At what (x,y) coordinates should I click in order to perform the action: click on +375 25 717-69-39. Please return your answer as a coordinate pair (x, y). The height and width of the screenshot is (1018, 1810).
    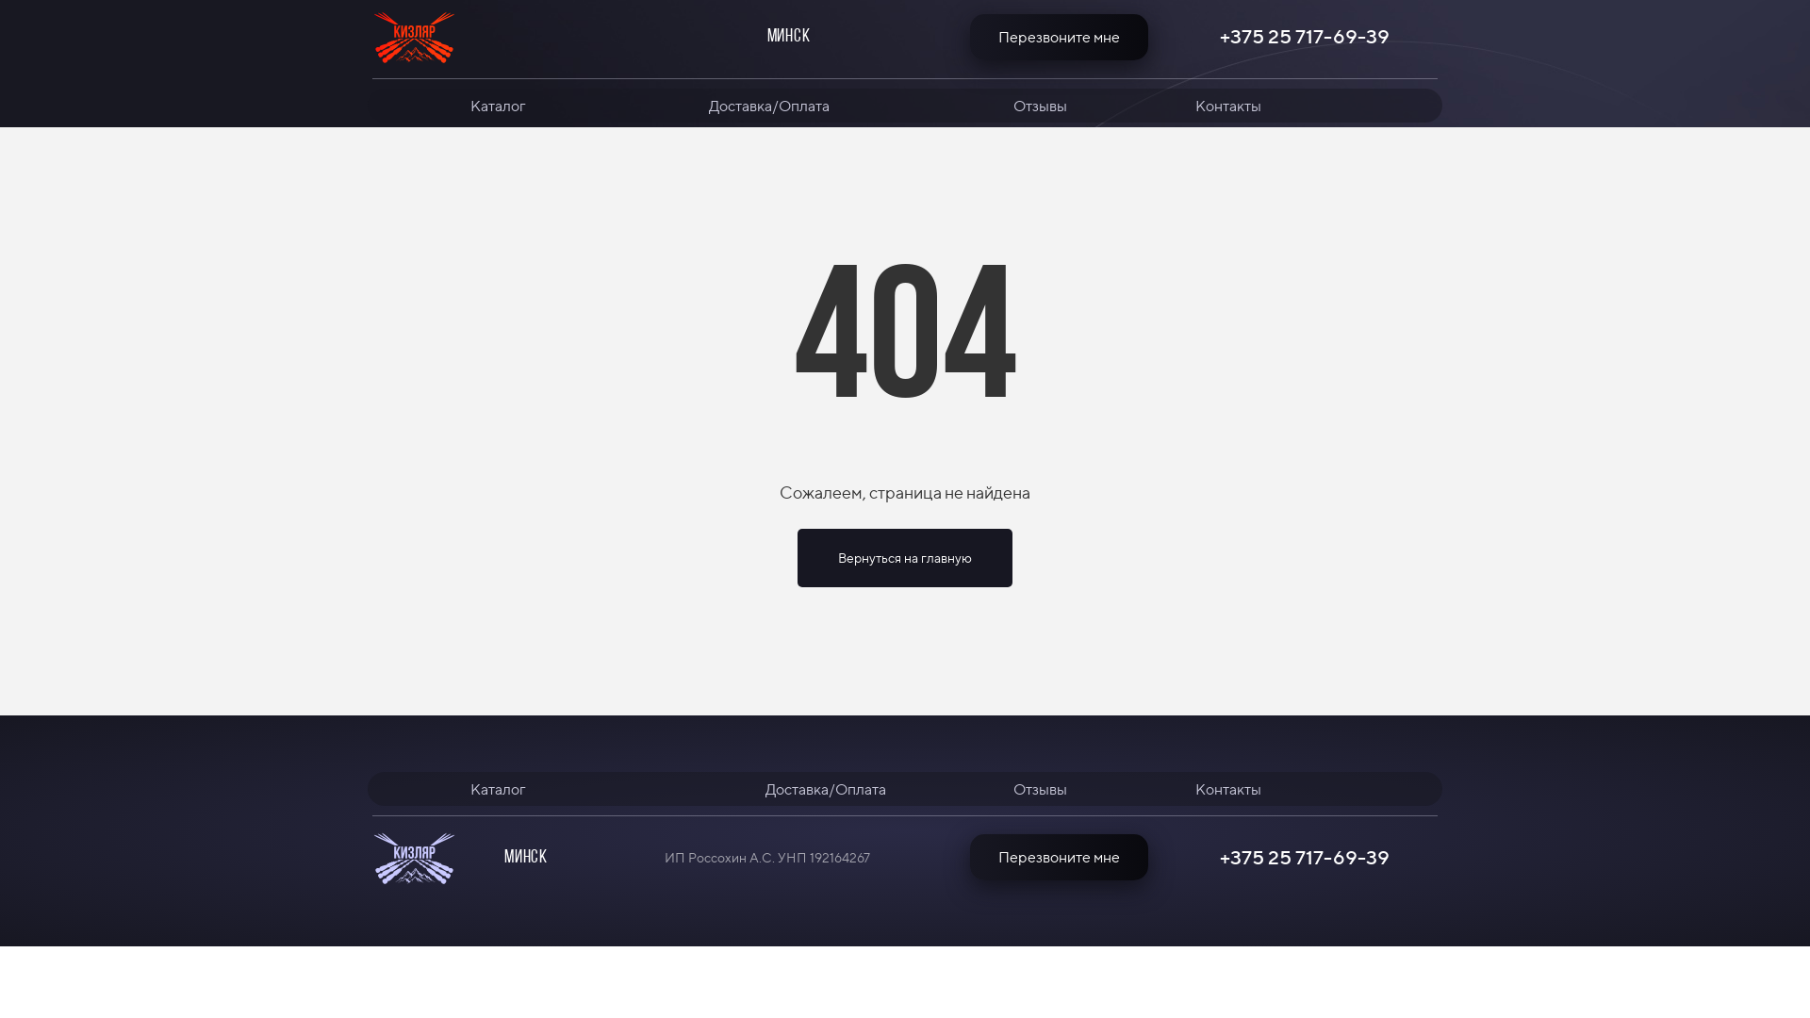
    Looking at the image, I should click on (1305, 37).